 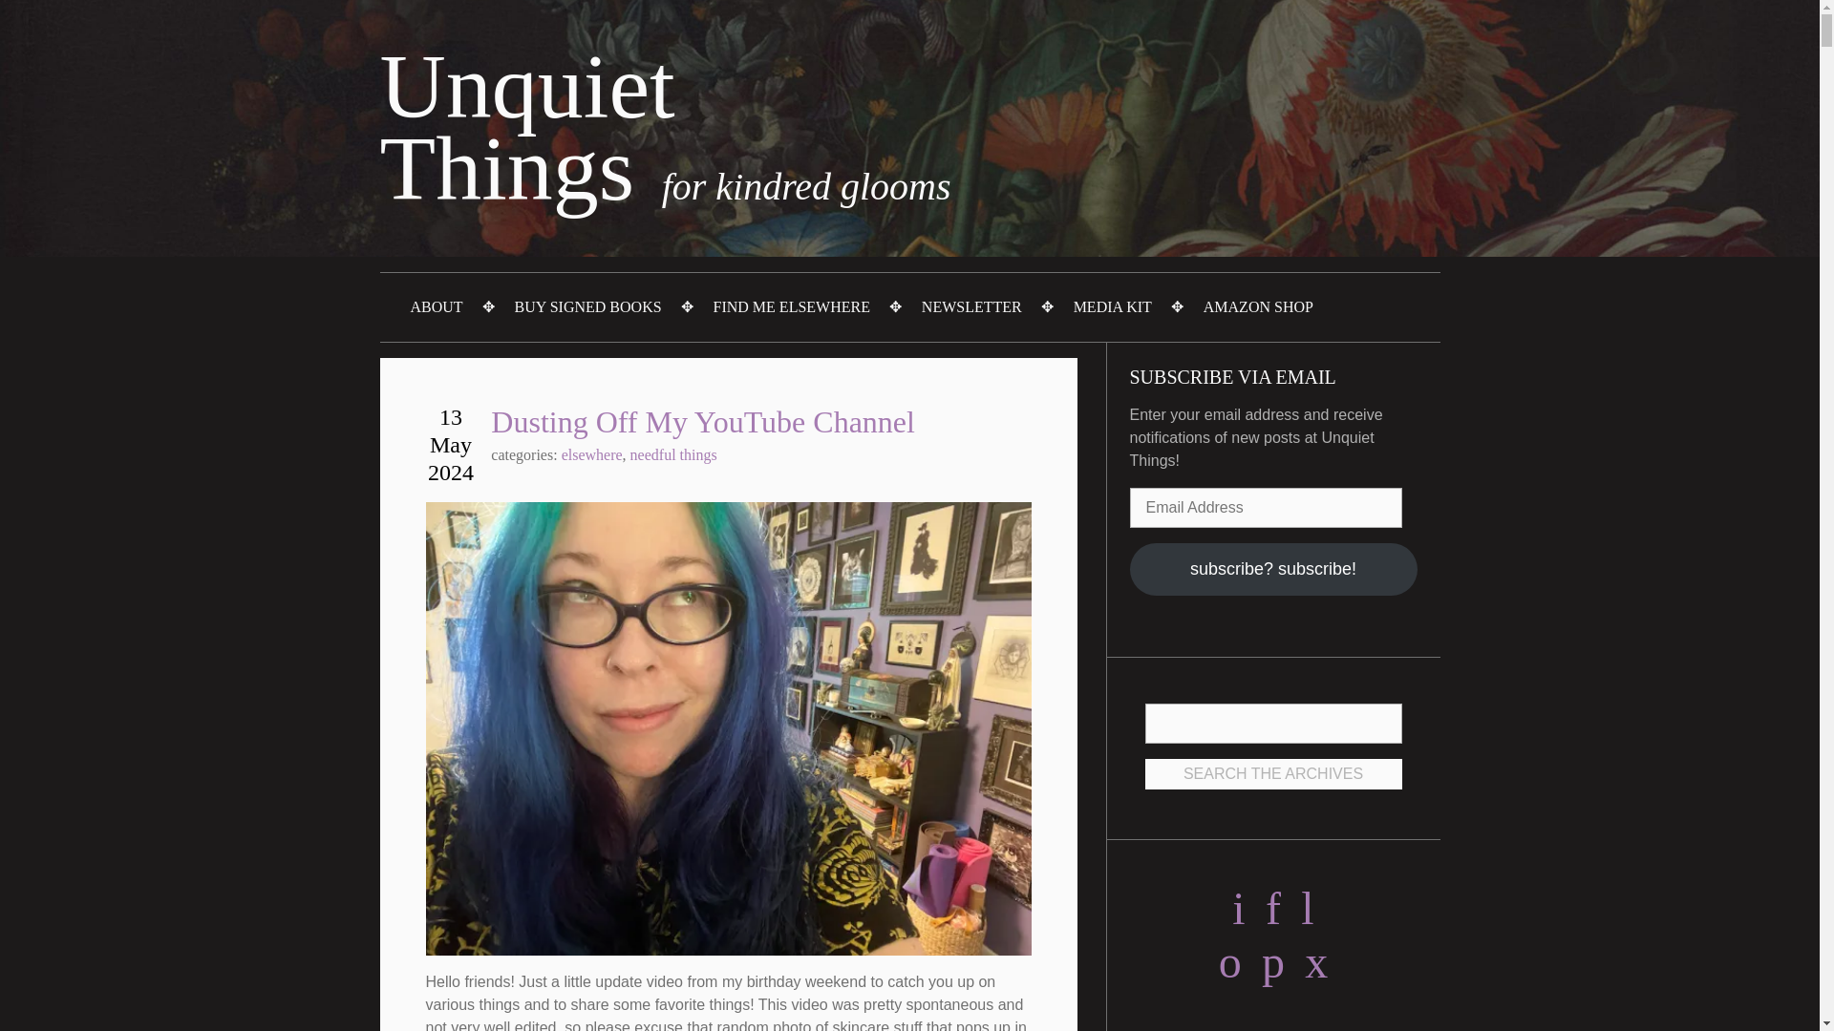 I want to click on BUY SIGNED BOOKS, so click(x=587, y=307).